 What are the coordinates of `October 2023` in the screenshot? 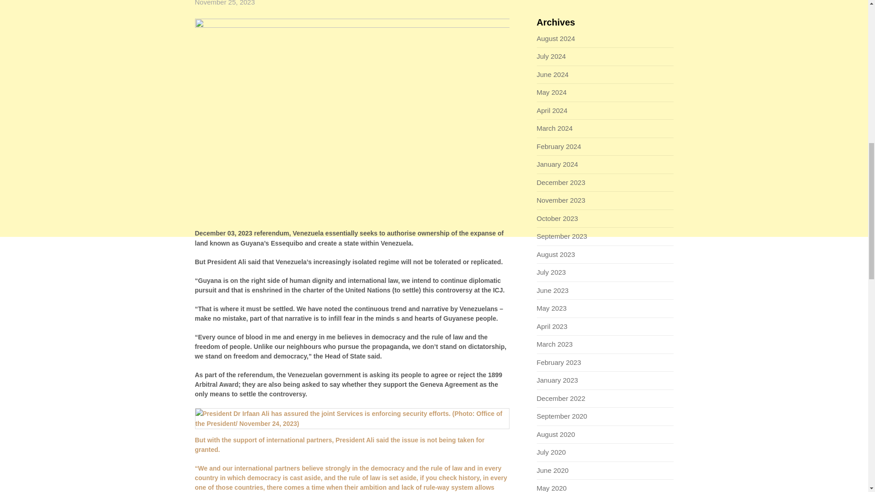 It's located at (558, 218).